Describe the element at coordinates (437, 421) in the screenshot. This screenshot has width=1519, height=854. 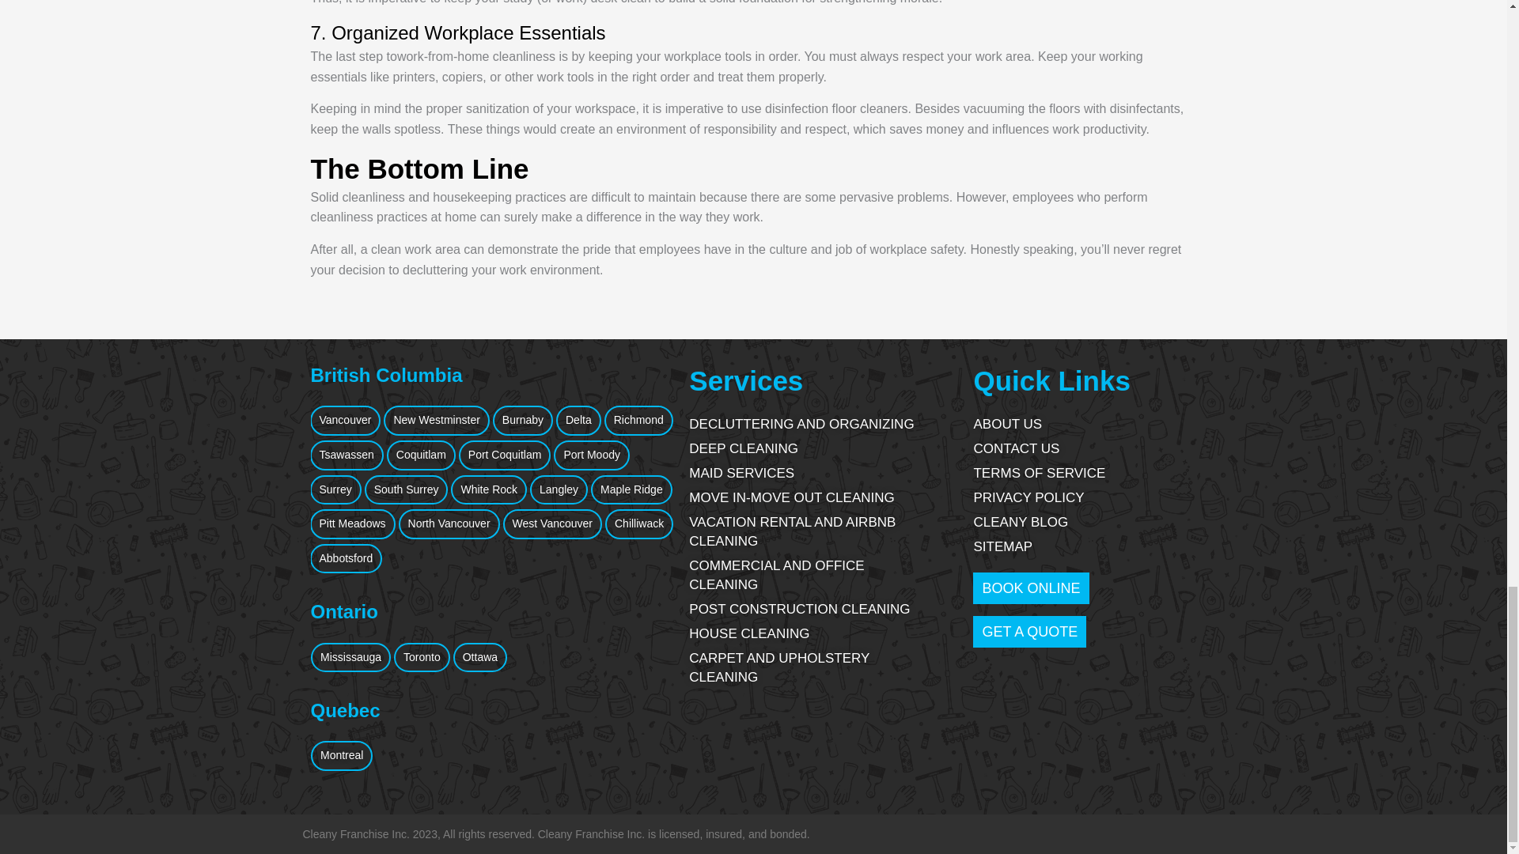
I see `New Westminster` at that location.